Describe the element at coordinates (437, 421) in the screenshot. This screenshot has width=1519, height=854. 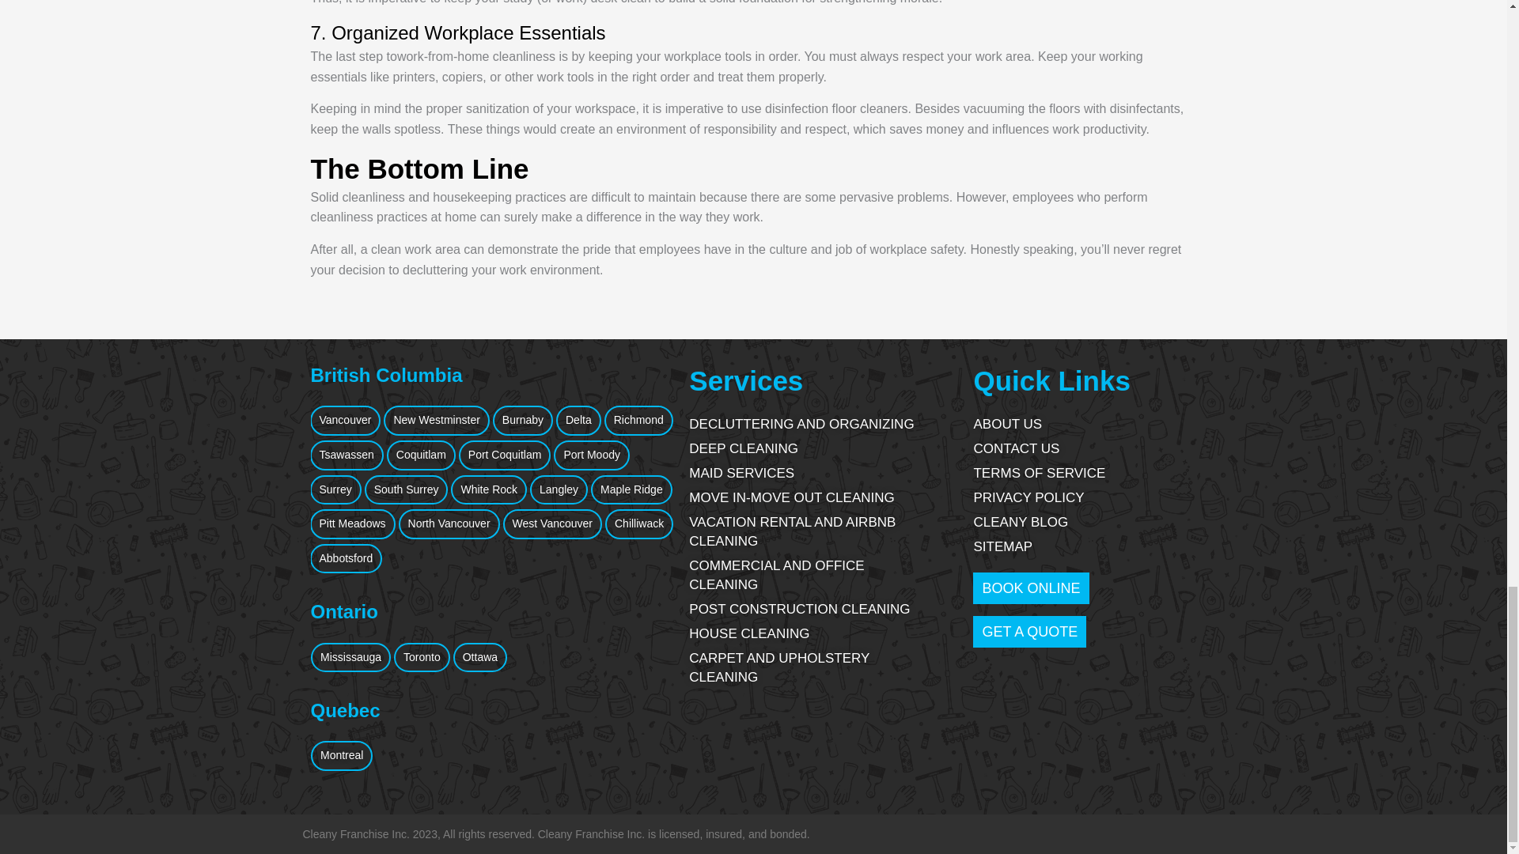
I see `New Westminster` at that location.